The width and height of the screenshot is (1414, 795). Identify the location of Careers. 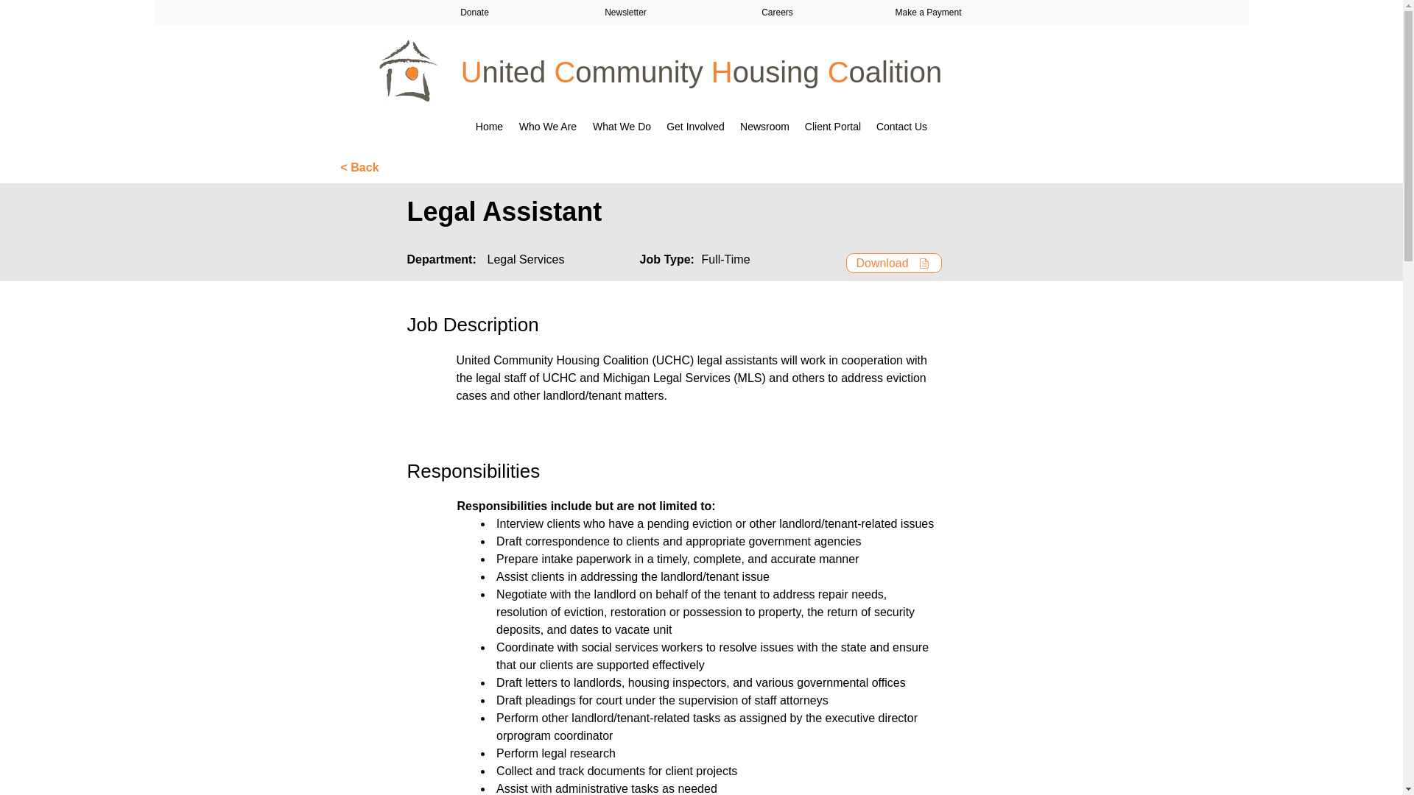
(776, 12).